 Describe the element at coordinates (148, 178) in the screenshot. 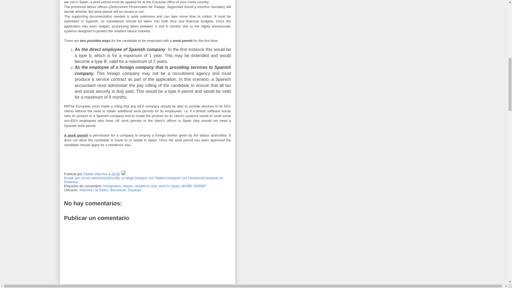

I see `Compartir con Twitter` at that location.